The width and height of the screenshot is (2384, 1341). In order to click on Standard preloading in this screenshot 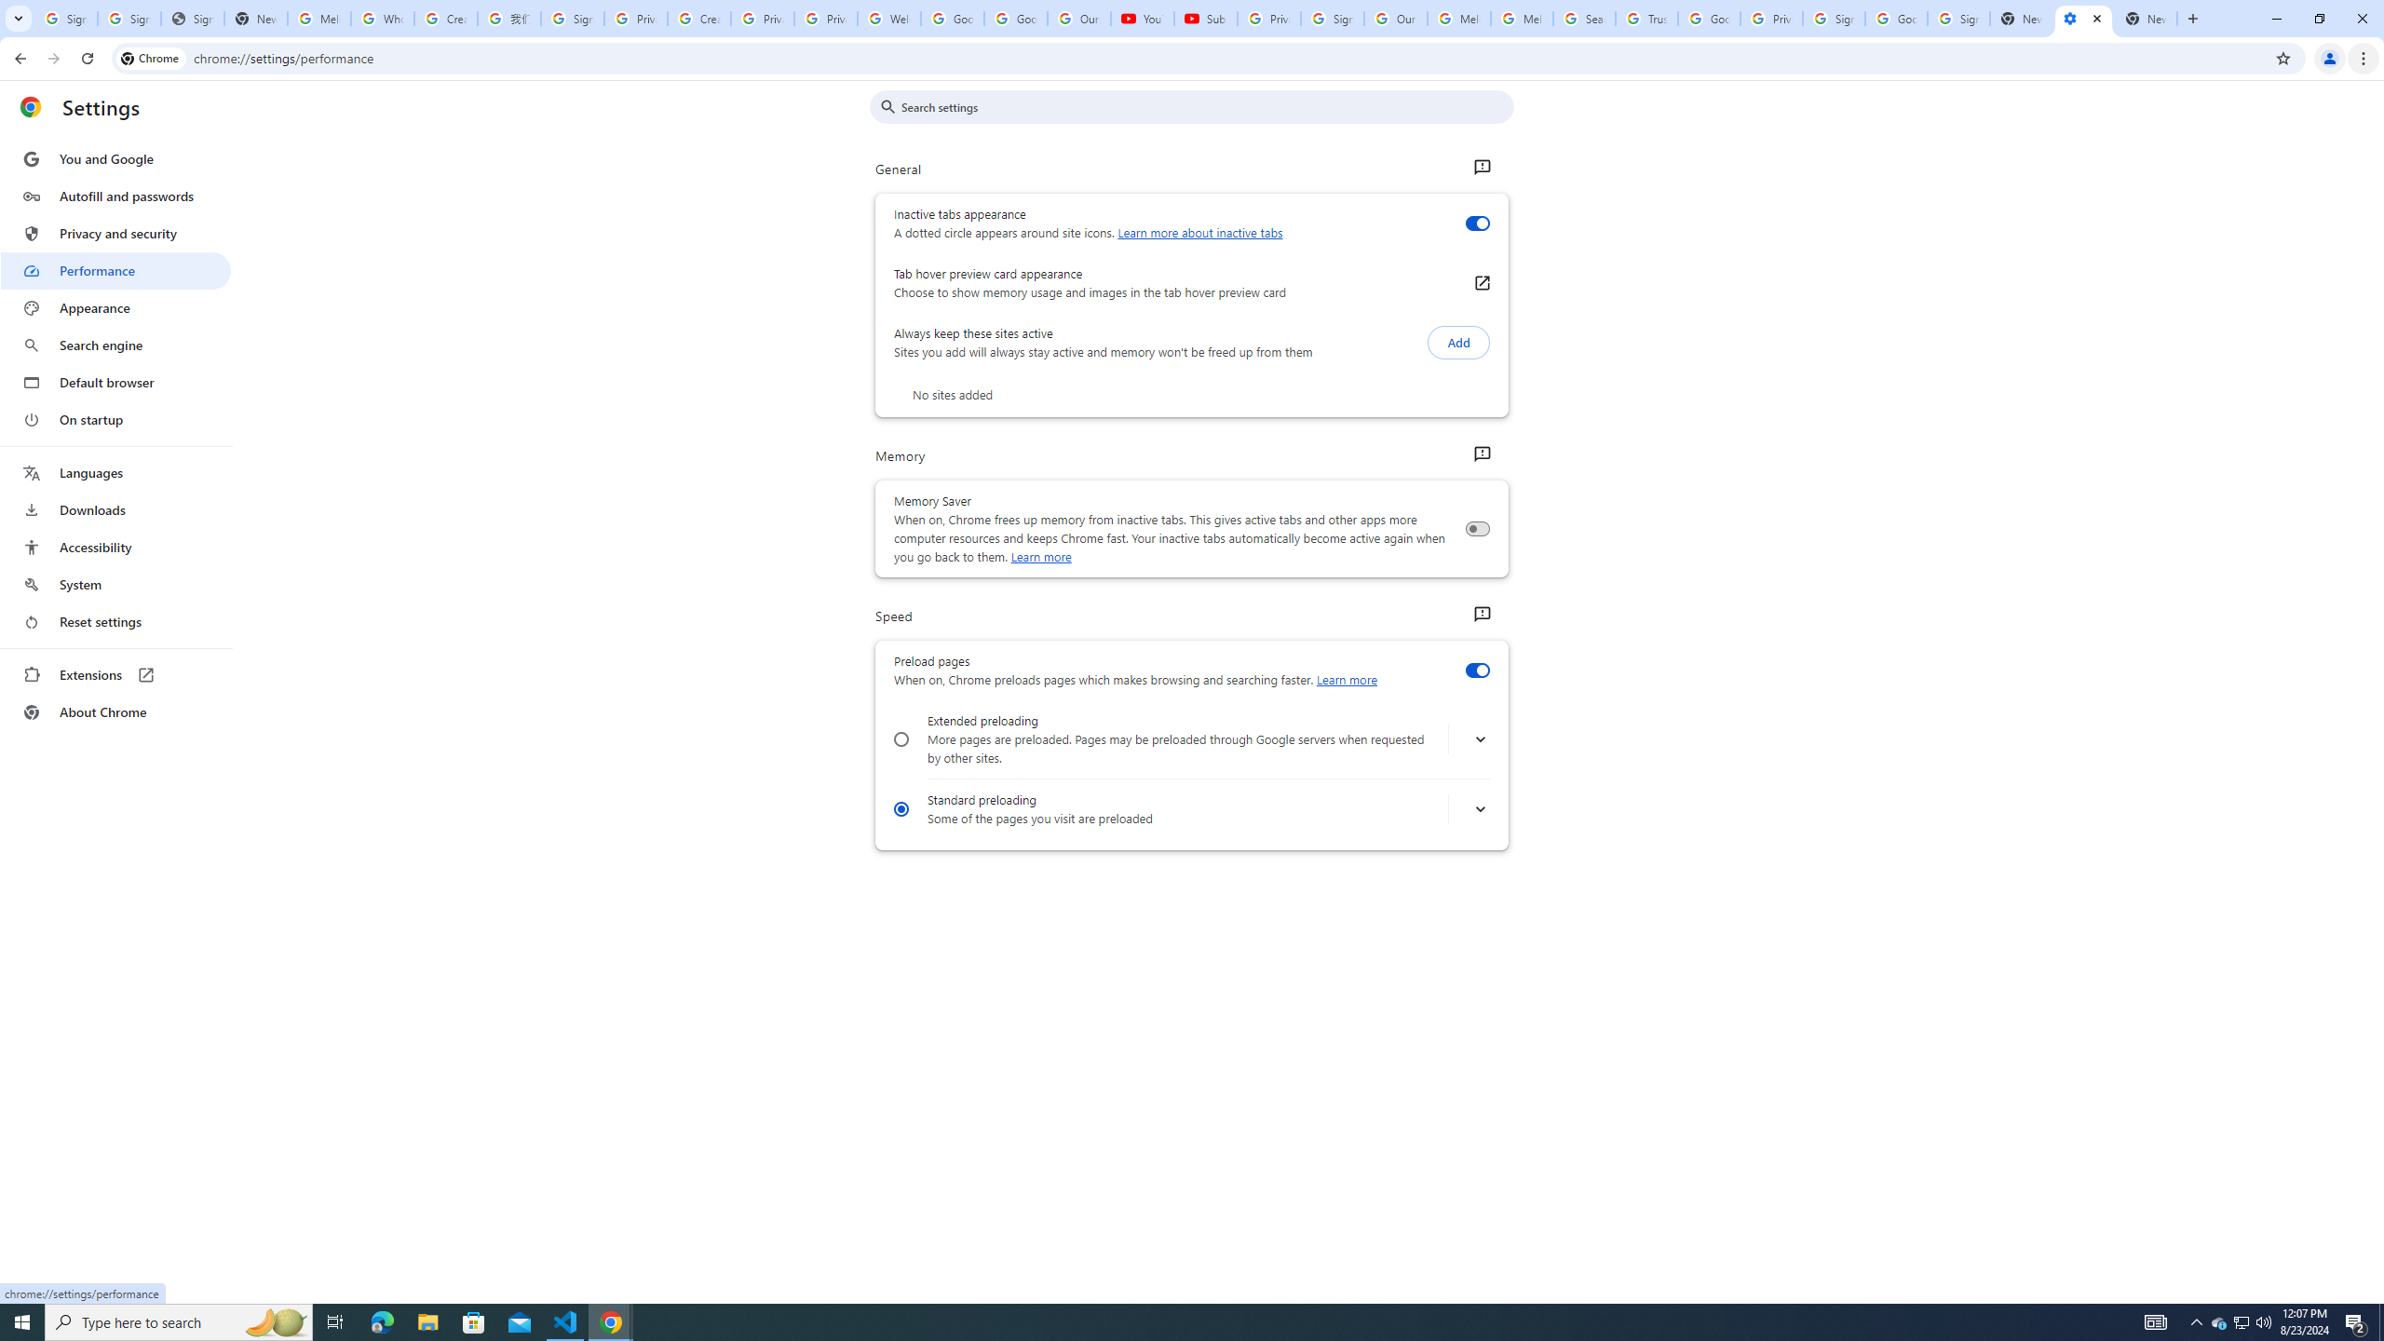, I will do `click(901, 808)`.